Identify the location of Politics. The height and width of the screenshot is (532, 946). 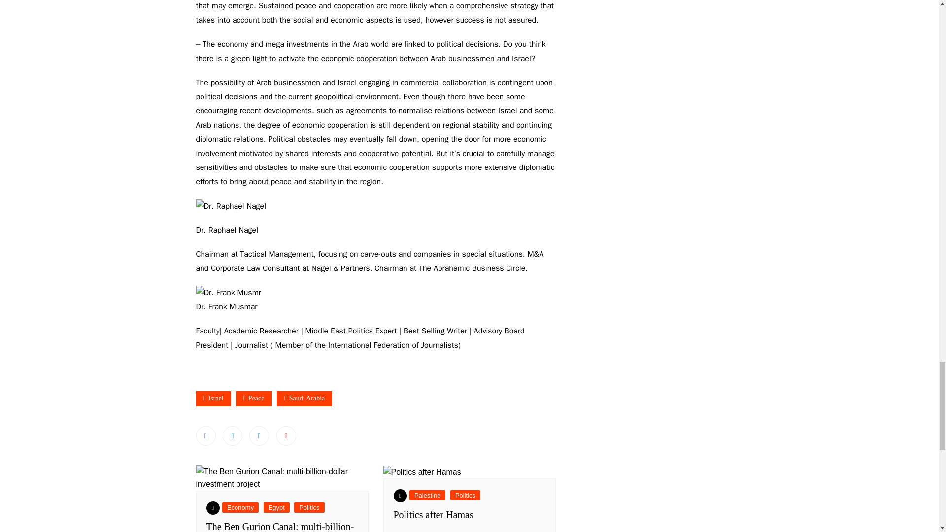
(309, 507).